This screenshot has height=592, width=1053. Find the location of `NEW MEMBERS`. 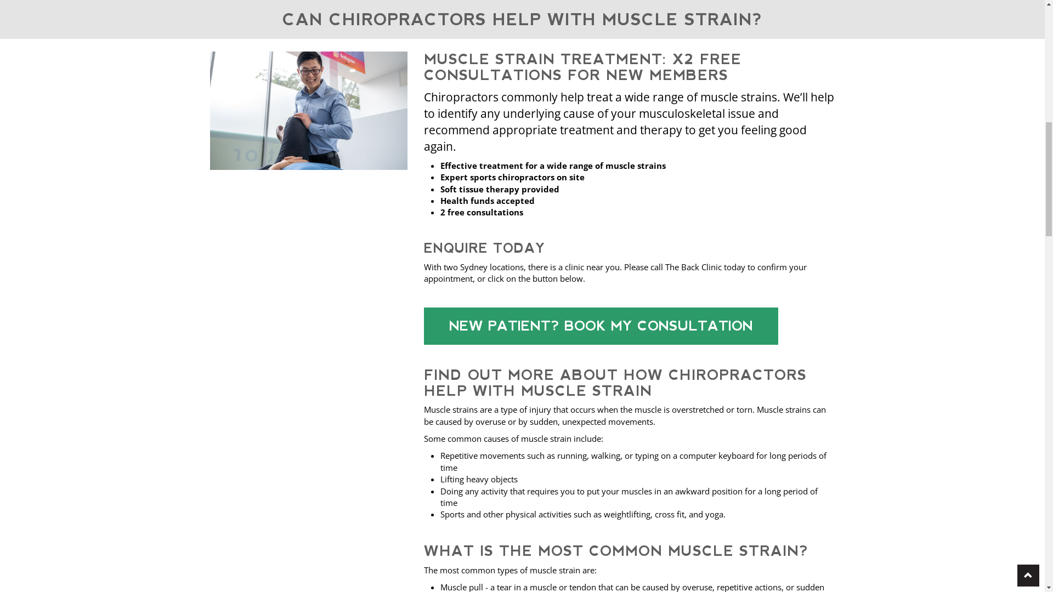

NEW MEMBERS is located at coordinates (523, 557).